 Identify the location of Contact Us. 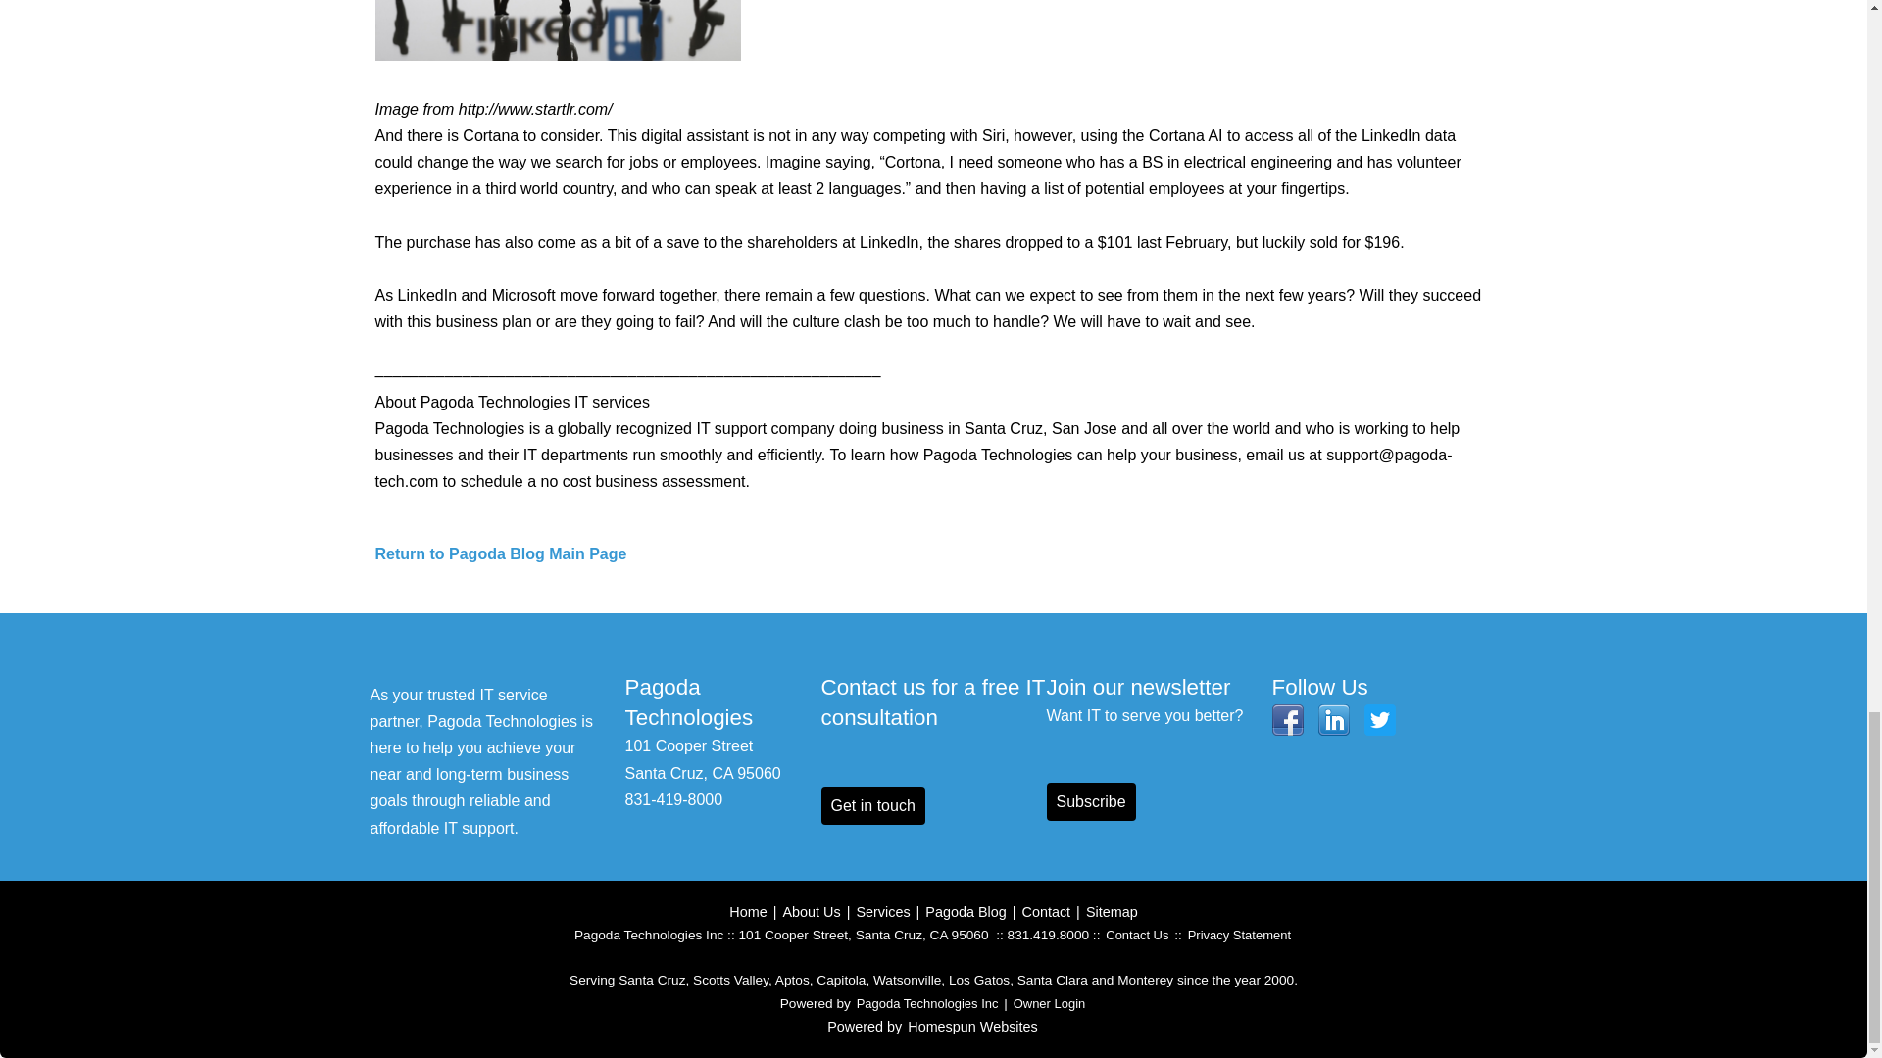
(1137, 935).